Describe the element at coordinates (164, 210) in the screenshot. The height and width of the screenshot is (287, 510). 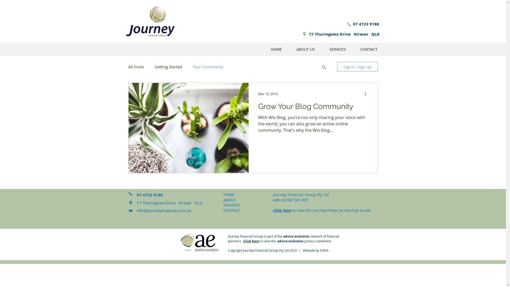
I see `info@journeyfinancial.com.au` at that location.